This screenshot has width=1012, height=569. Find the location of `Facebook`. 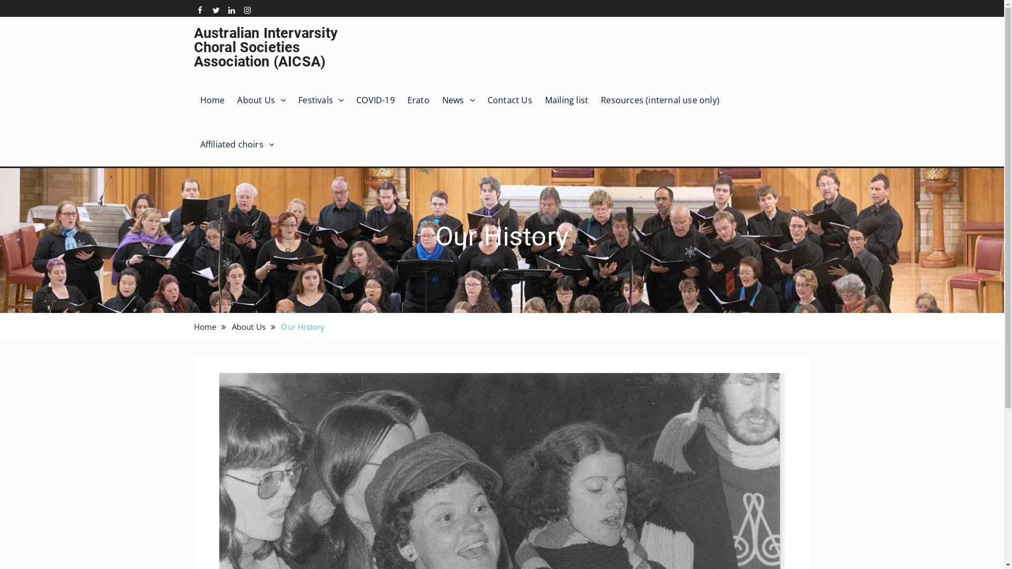

Facebook is located at coordinates (200, 11).